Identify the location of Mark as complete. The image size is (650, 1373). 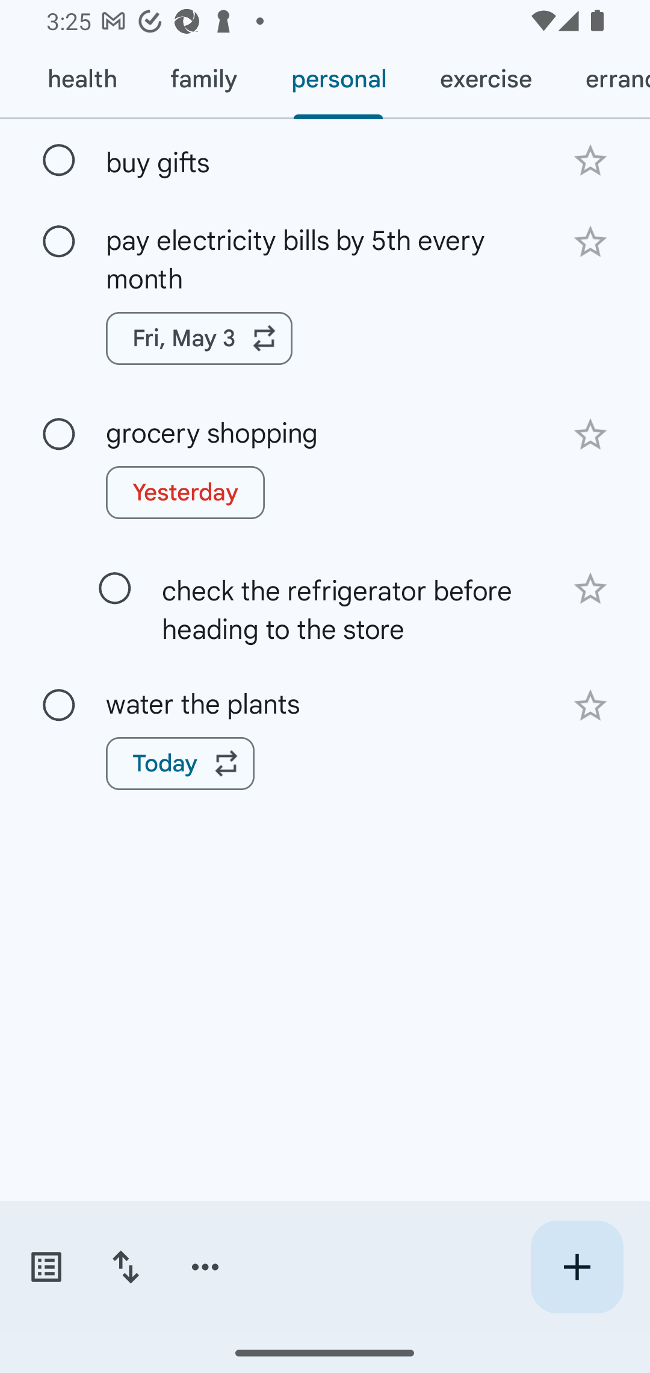
(59, 242).